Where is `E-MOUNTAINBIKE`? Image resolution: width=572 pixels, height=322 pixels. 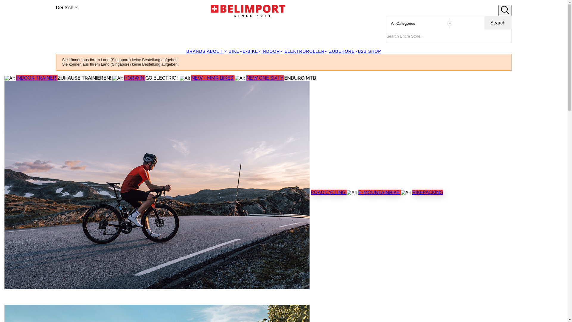 E-MOUNTAINBIKE is located at coordinates (380, 193).